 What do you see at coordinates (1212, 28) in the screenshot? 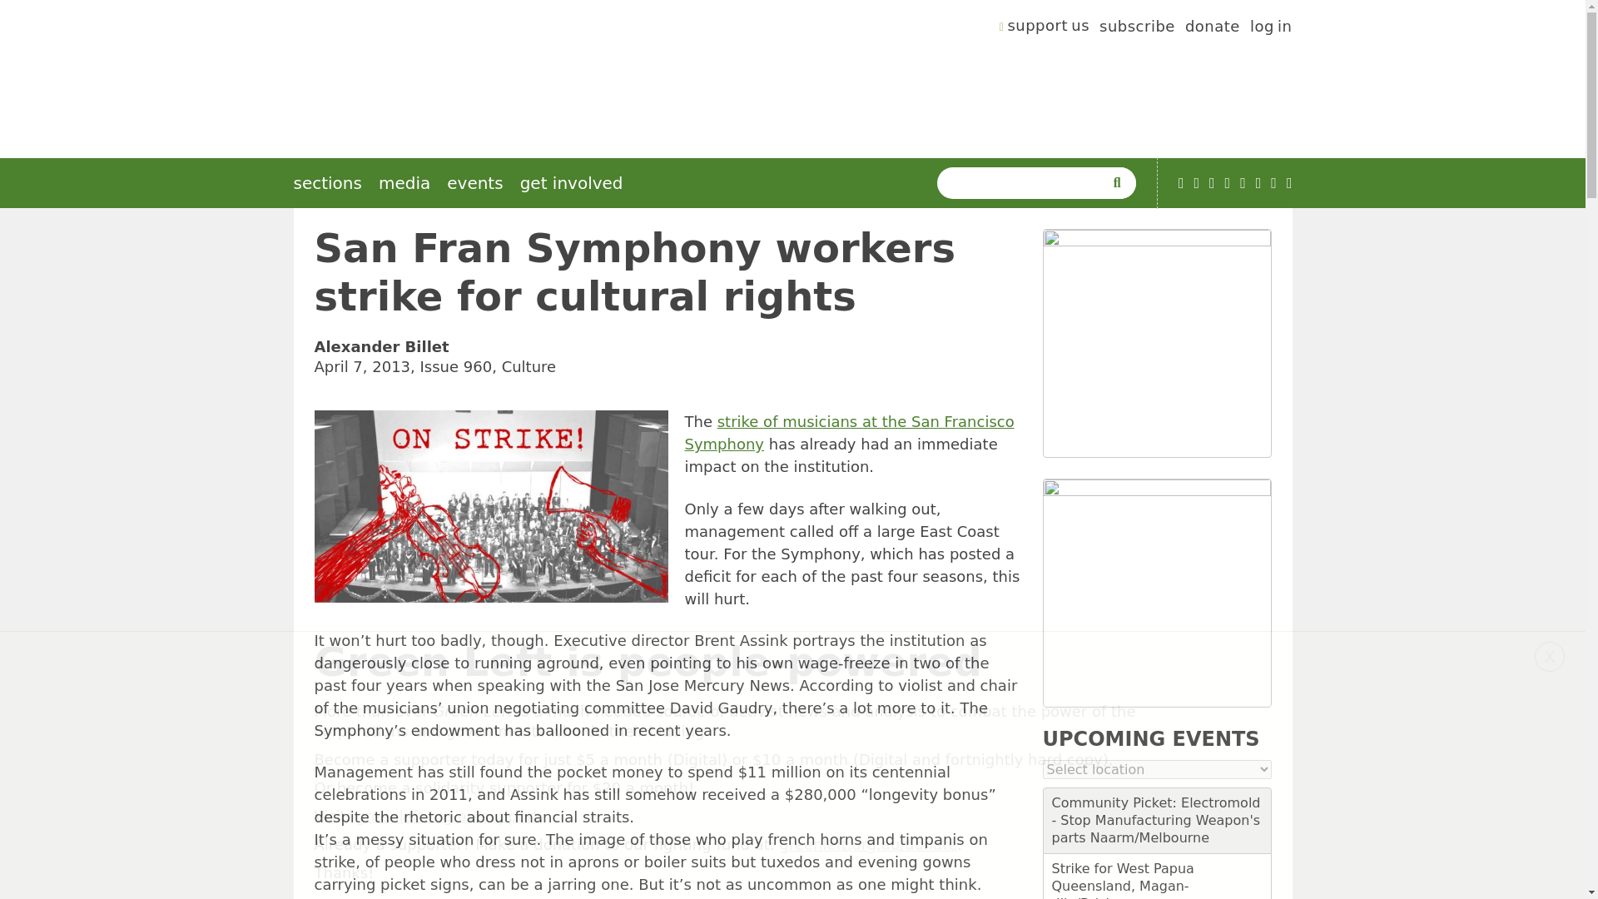
I see `donate` at bounding box center [1212, 28].